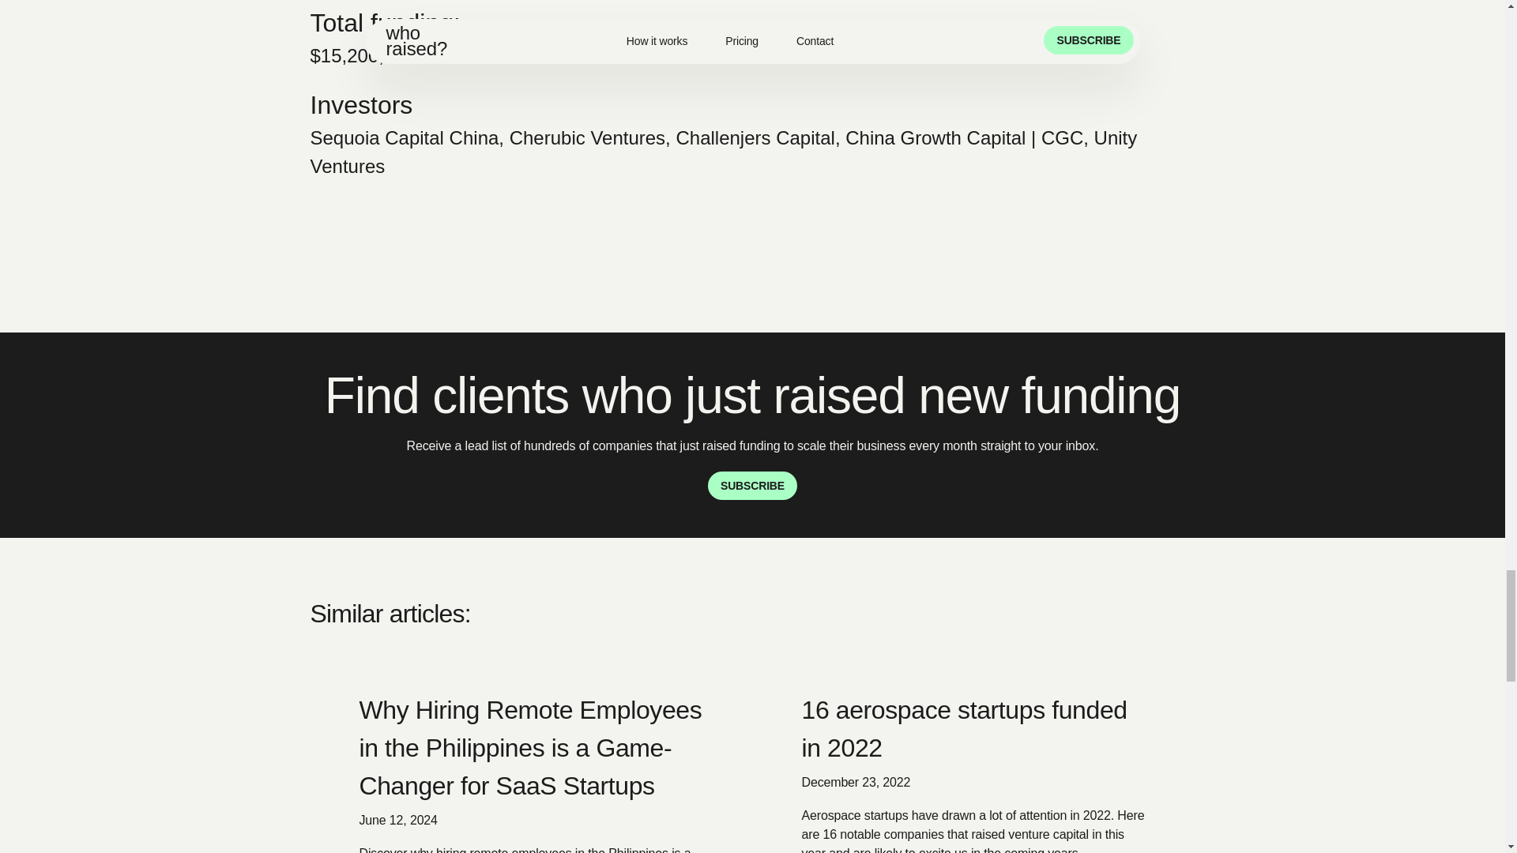  I want to click on SUBSCRIBE, so click(752, 485).